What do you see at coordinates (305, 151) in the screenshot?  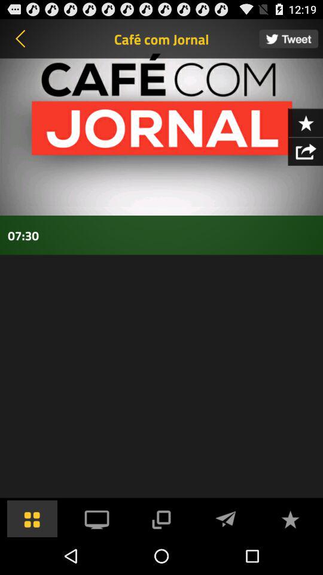 I see `export information` at bounding box center [305, 151].